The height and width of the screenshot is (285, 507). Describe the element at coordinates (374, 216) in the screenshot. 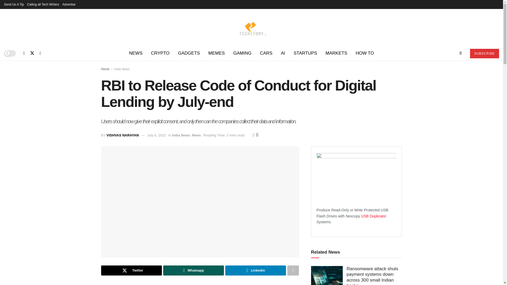

I see `USB duplicator` at that location.